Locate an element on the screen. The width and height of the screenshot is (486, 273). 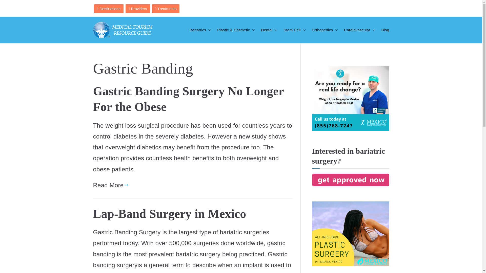
Treatments is located at coordinates (166, 9).